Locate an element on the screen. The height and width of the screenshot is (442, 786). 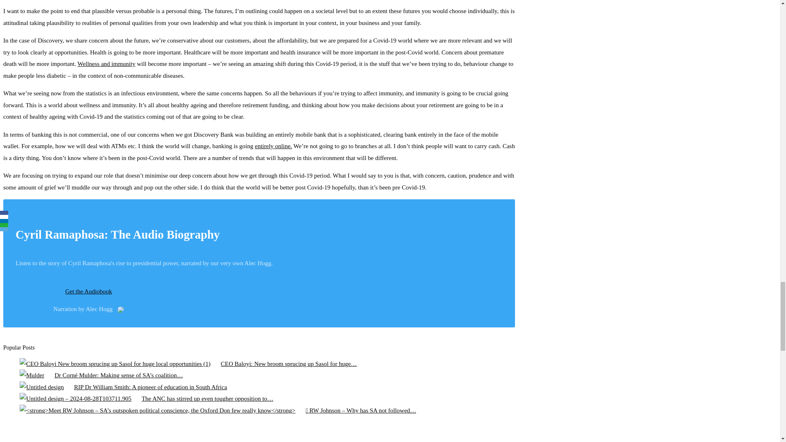
RIP Dr William Smith: A pioneer of education in South Africa is located at coordinates (42, 387).